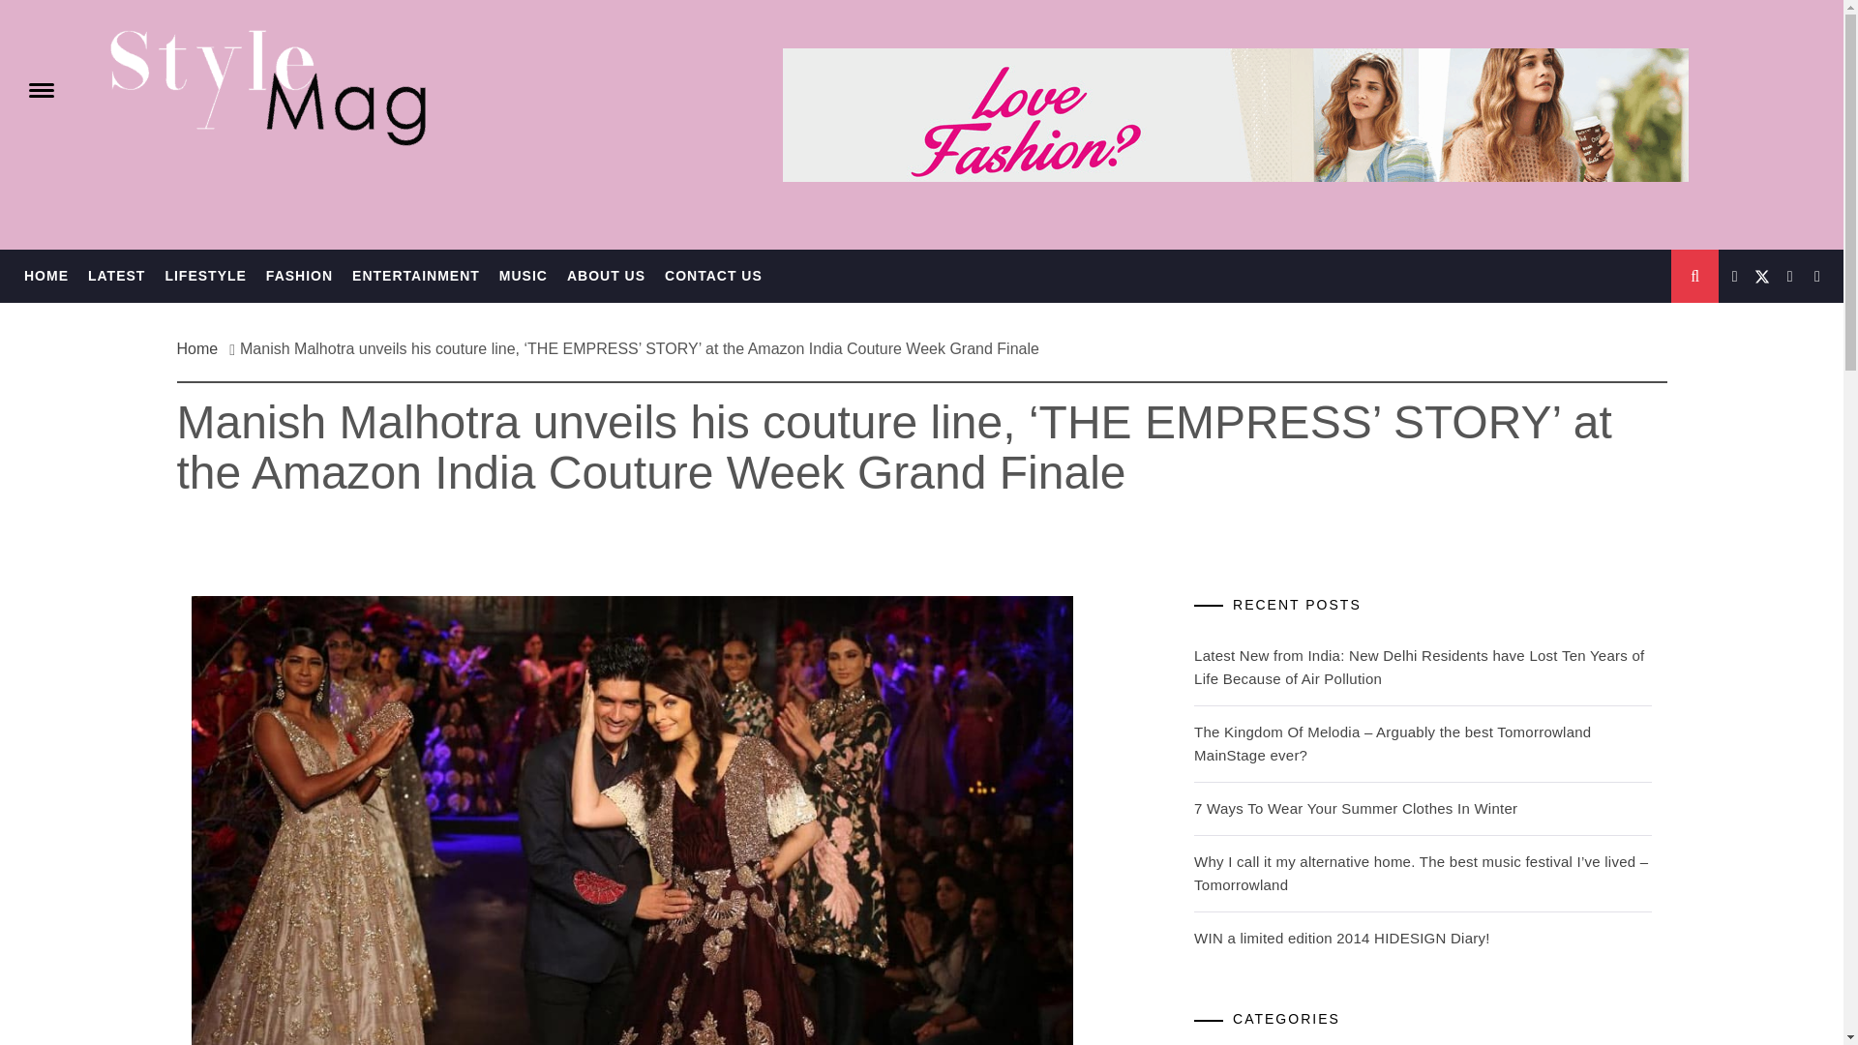 This screenshot has width=1858, height=1045. I want to click on FASHION, so click(298, 277).